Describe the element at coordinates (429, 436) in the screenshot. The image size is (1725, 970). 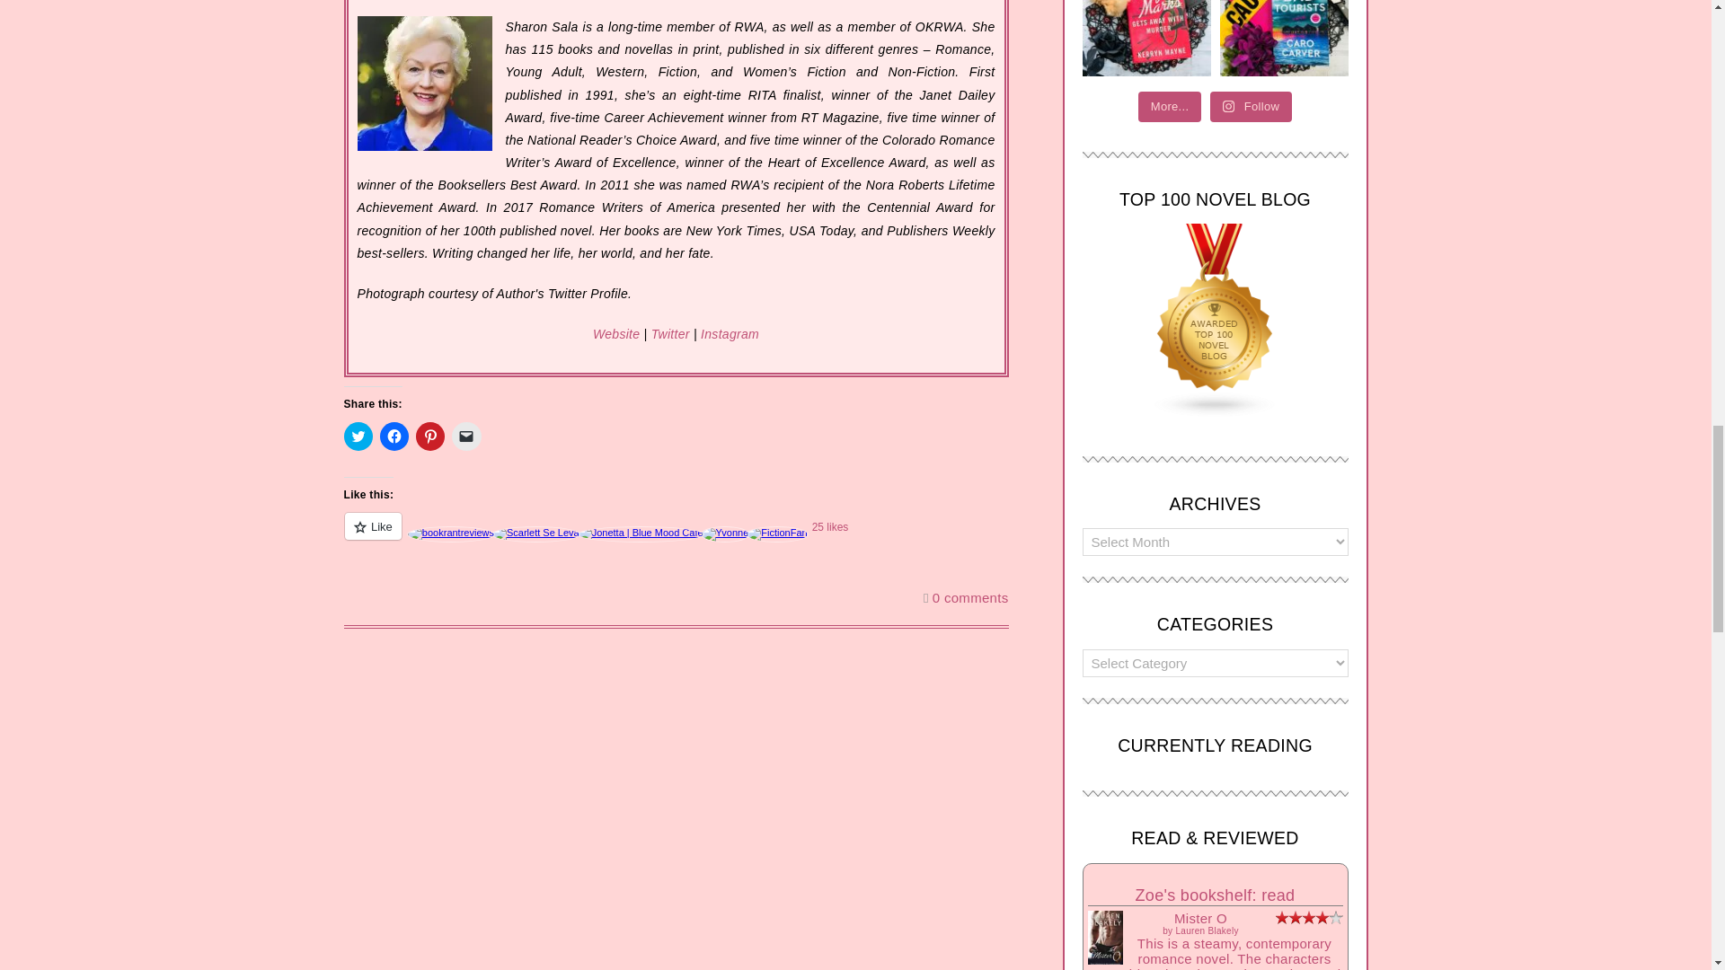
I see `Click to share on Pinterest` at that location.